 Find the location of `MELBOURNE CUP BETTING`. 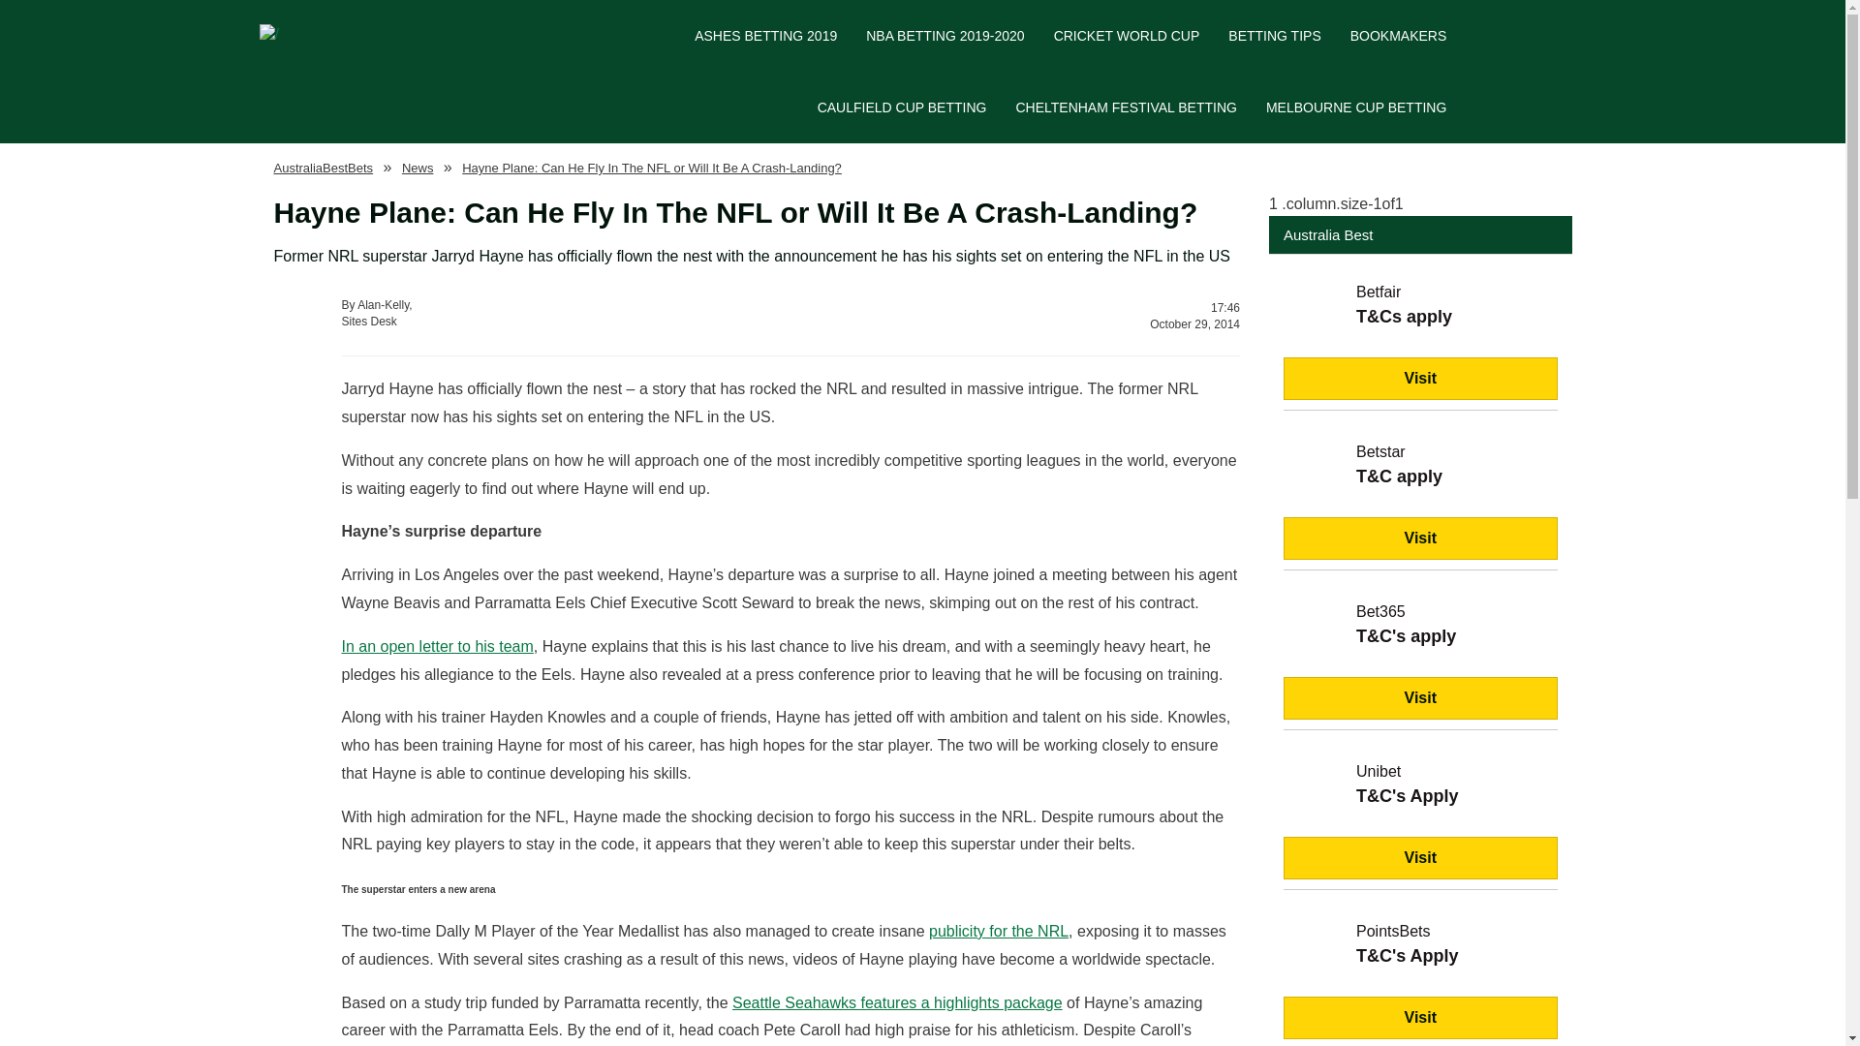

MELBOURNE CUP BETTING is located at coordinates (1356, 107).